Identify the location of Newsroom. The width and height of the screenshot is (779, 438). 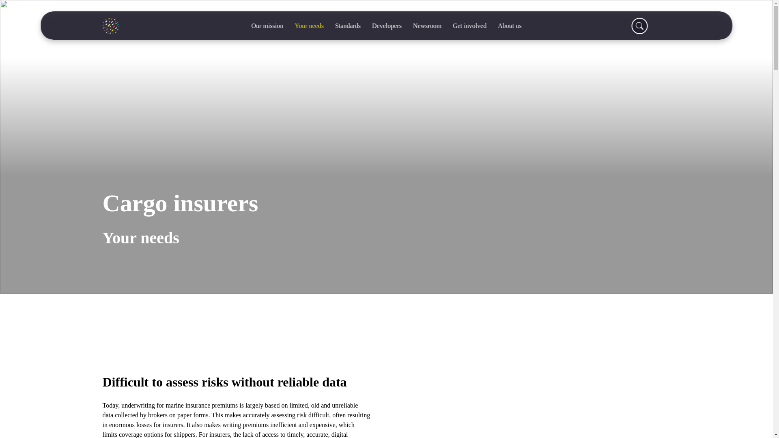
(427, 26).